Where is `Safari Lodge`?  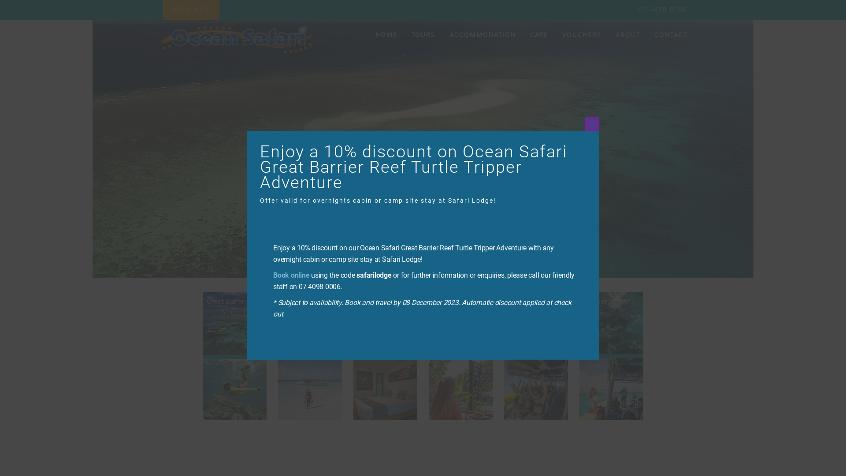
Safari Lodge is located at coordinates (385, 423).